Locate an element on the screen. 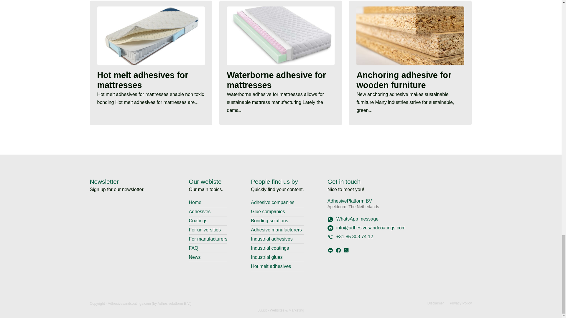 Image resolution: width=566 pixels, height=318 pixels. Home is located at coordinates (195, 202).